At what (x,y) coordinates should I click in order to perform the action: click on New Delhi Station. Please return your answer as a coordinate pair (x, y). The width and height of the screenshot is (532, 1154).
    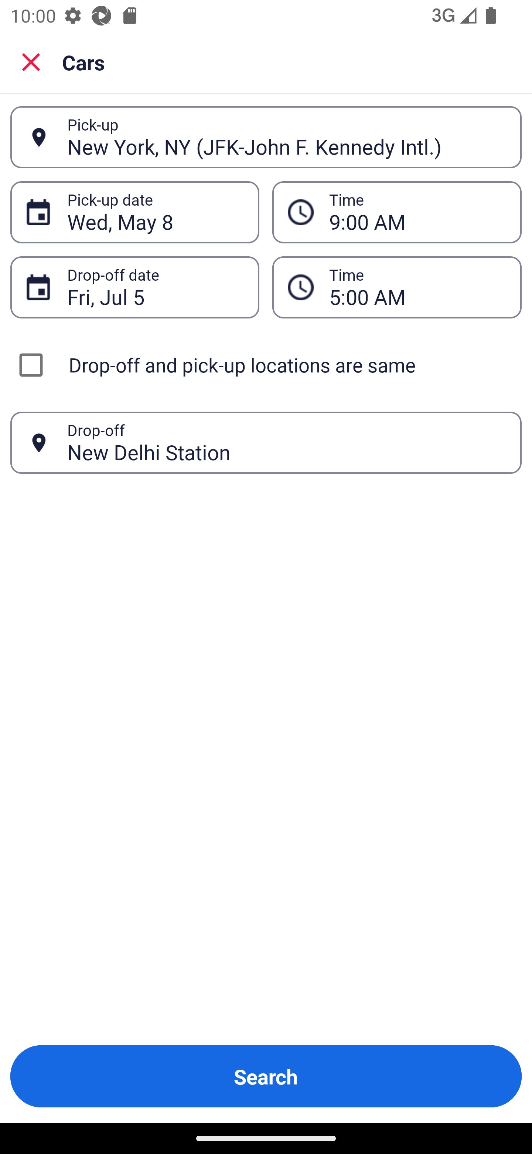
    Looking at the image, I should click on (286, 442).